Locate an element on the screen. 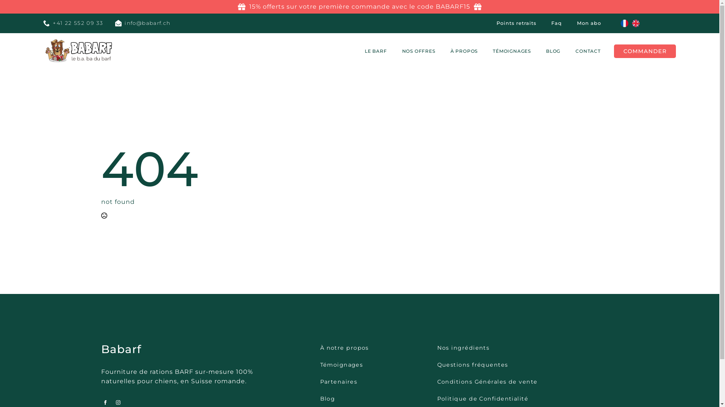  +41 22 552 09 33 is located at coordinates (73, 23).